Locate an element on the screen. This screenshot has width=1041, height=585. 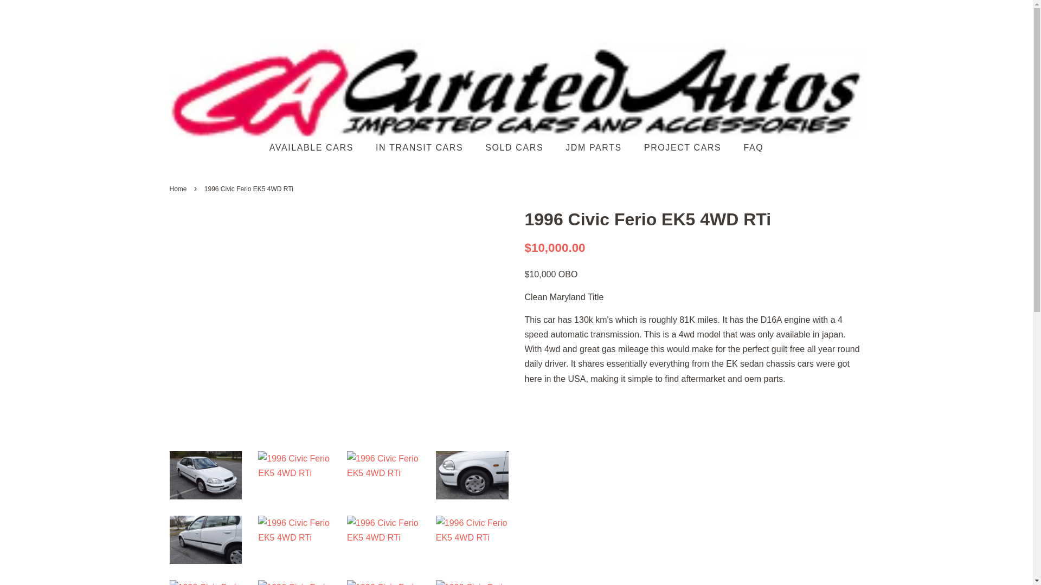
AVAILABLE CARS is located at coordinates (317, 147).